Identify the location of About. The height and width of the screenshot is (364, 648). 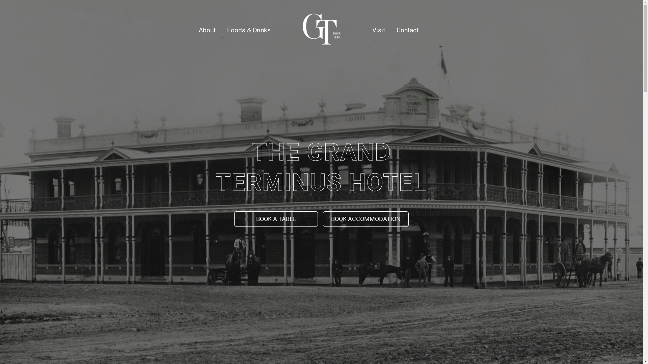
(207, 30).